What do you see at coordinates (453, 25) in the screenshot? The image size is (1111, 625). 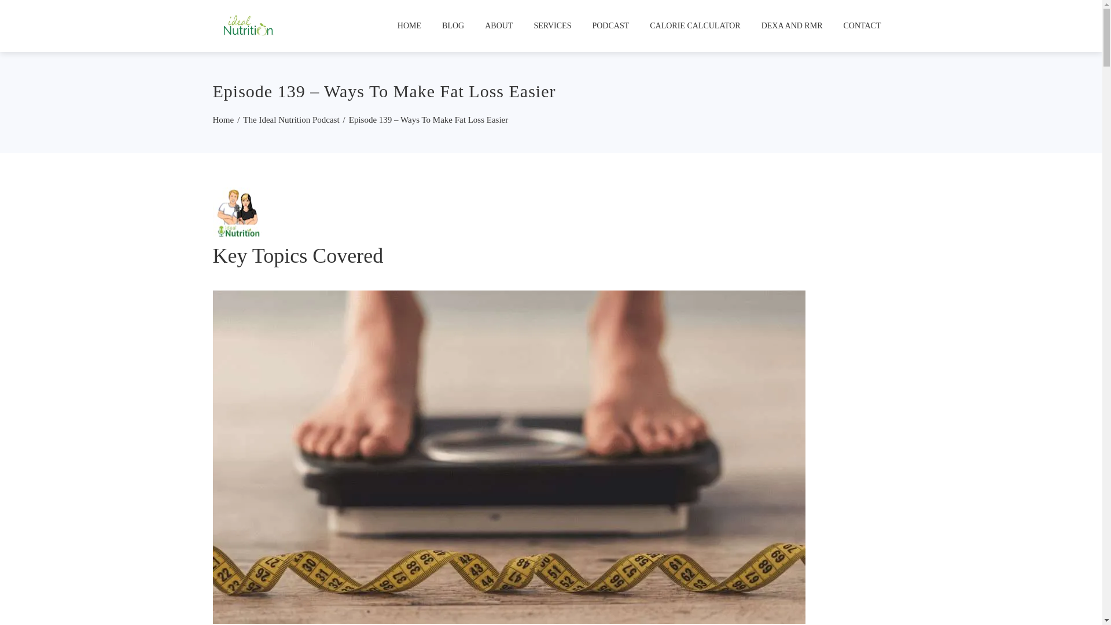 I see `BLOG` at bounding box center [453, 25].